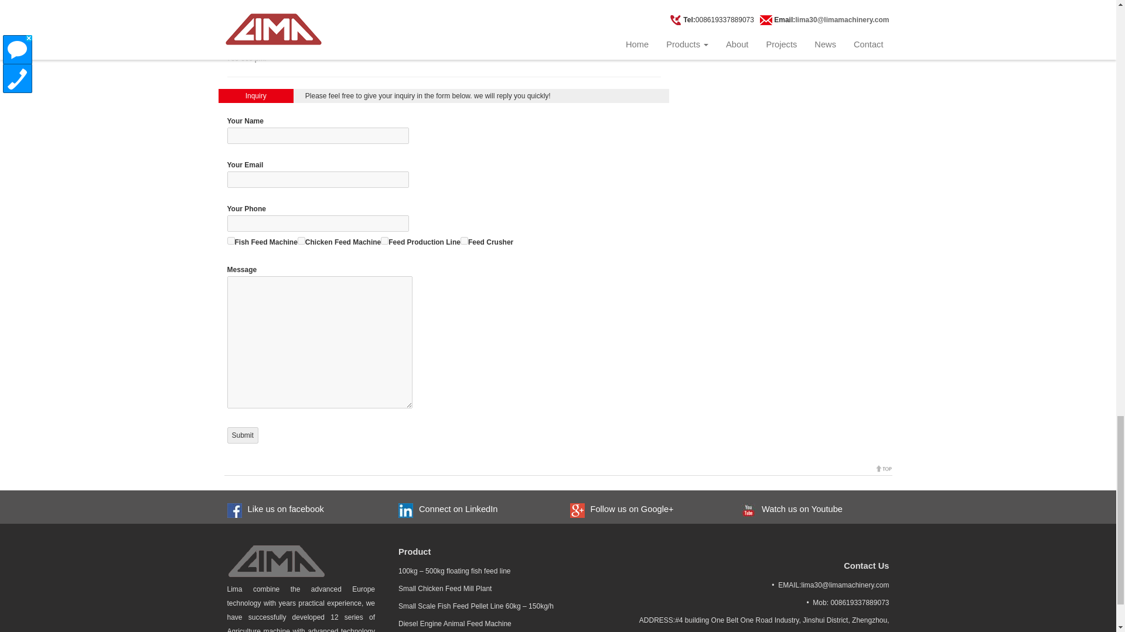  I want to click on Feed Production Line, so click(384, 241).